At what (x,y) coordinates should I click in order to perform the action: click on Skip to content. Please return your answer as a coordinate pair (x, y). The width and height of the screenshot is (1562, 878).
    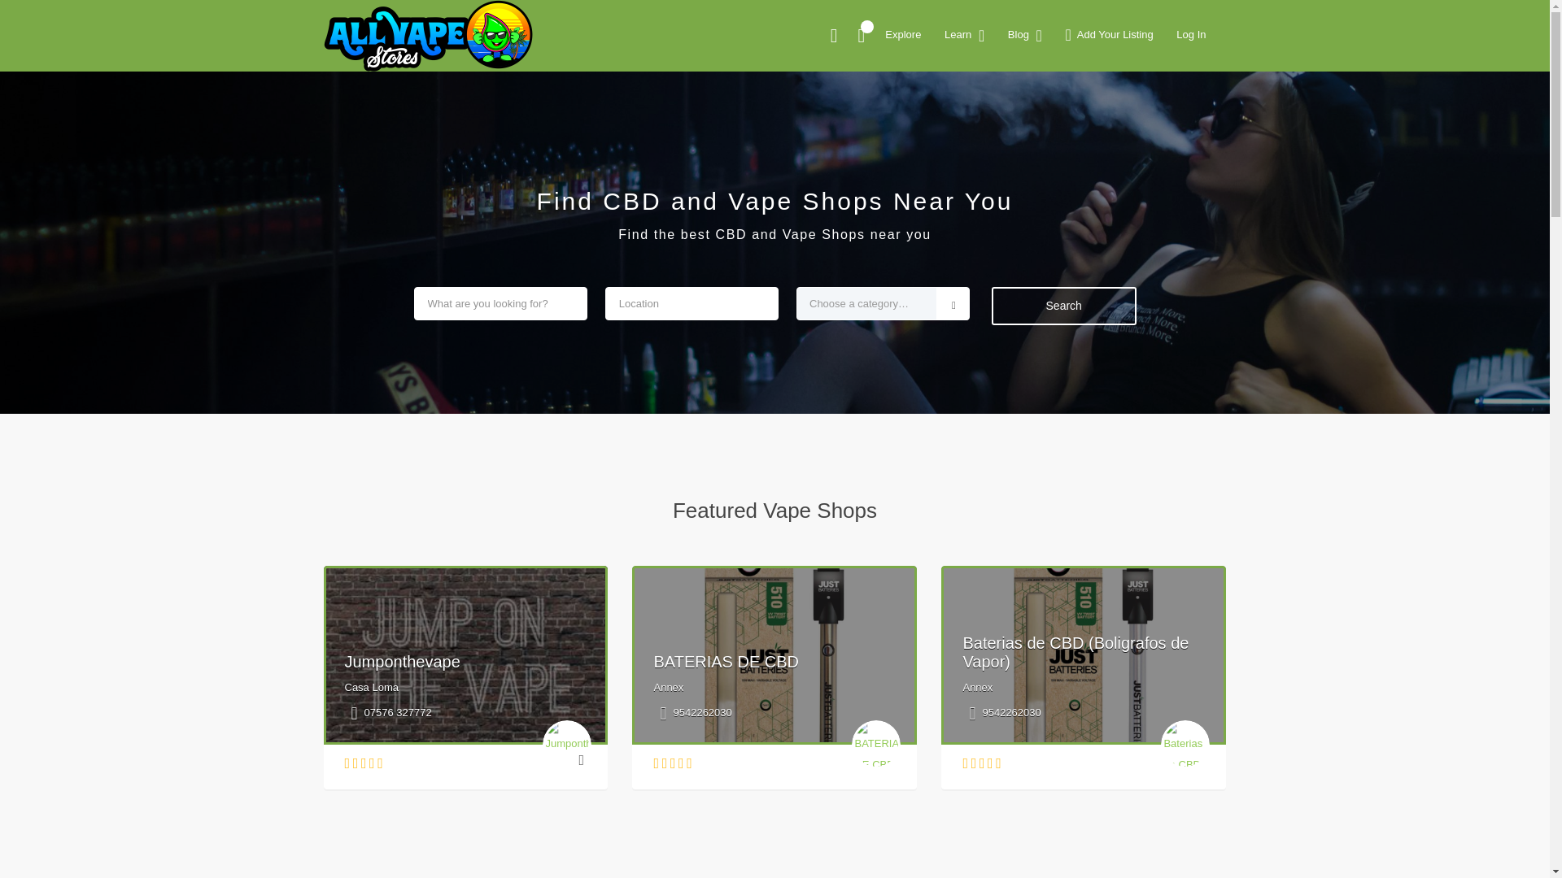
    Looking at the image, I should click on (37, 10).